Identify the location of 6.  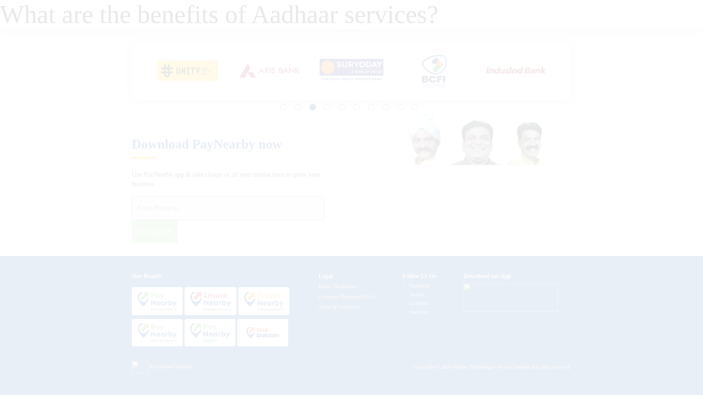
(357, 107).